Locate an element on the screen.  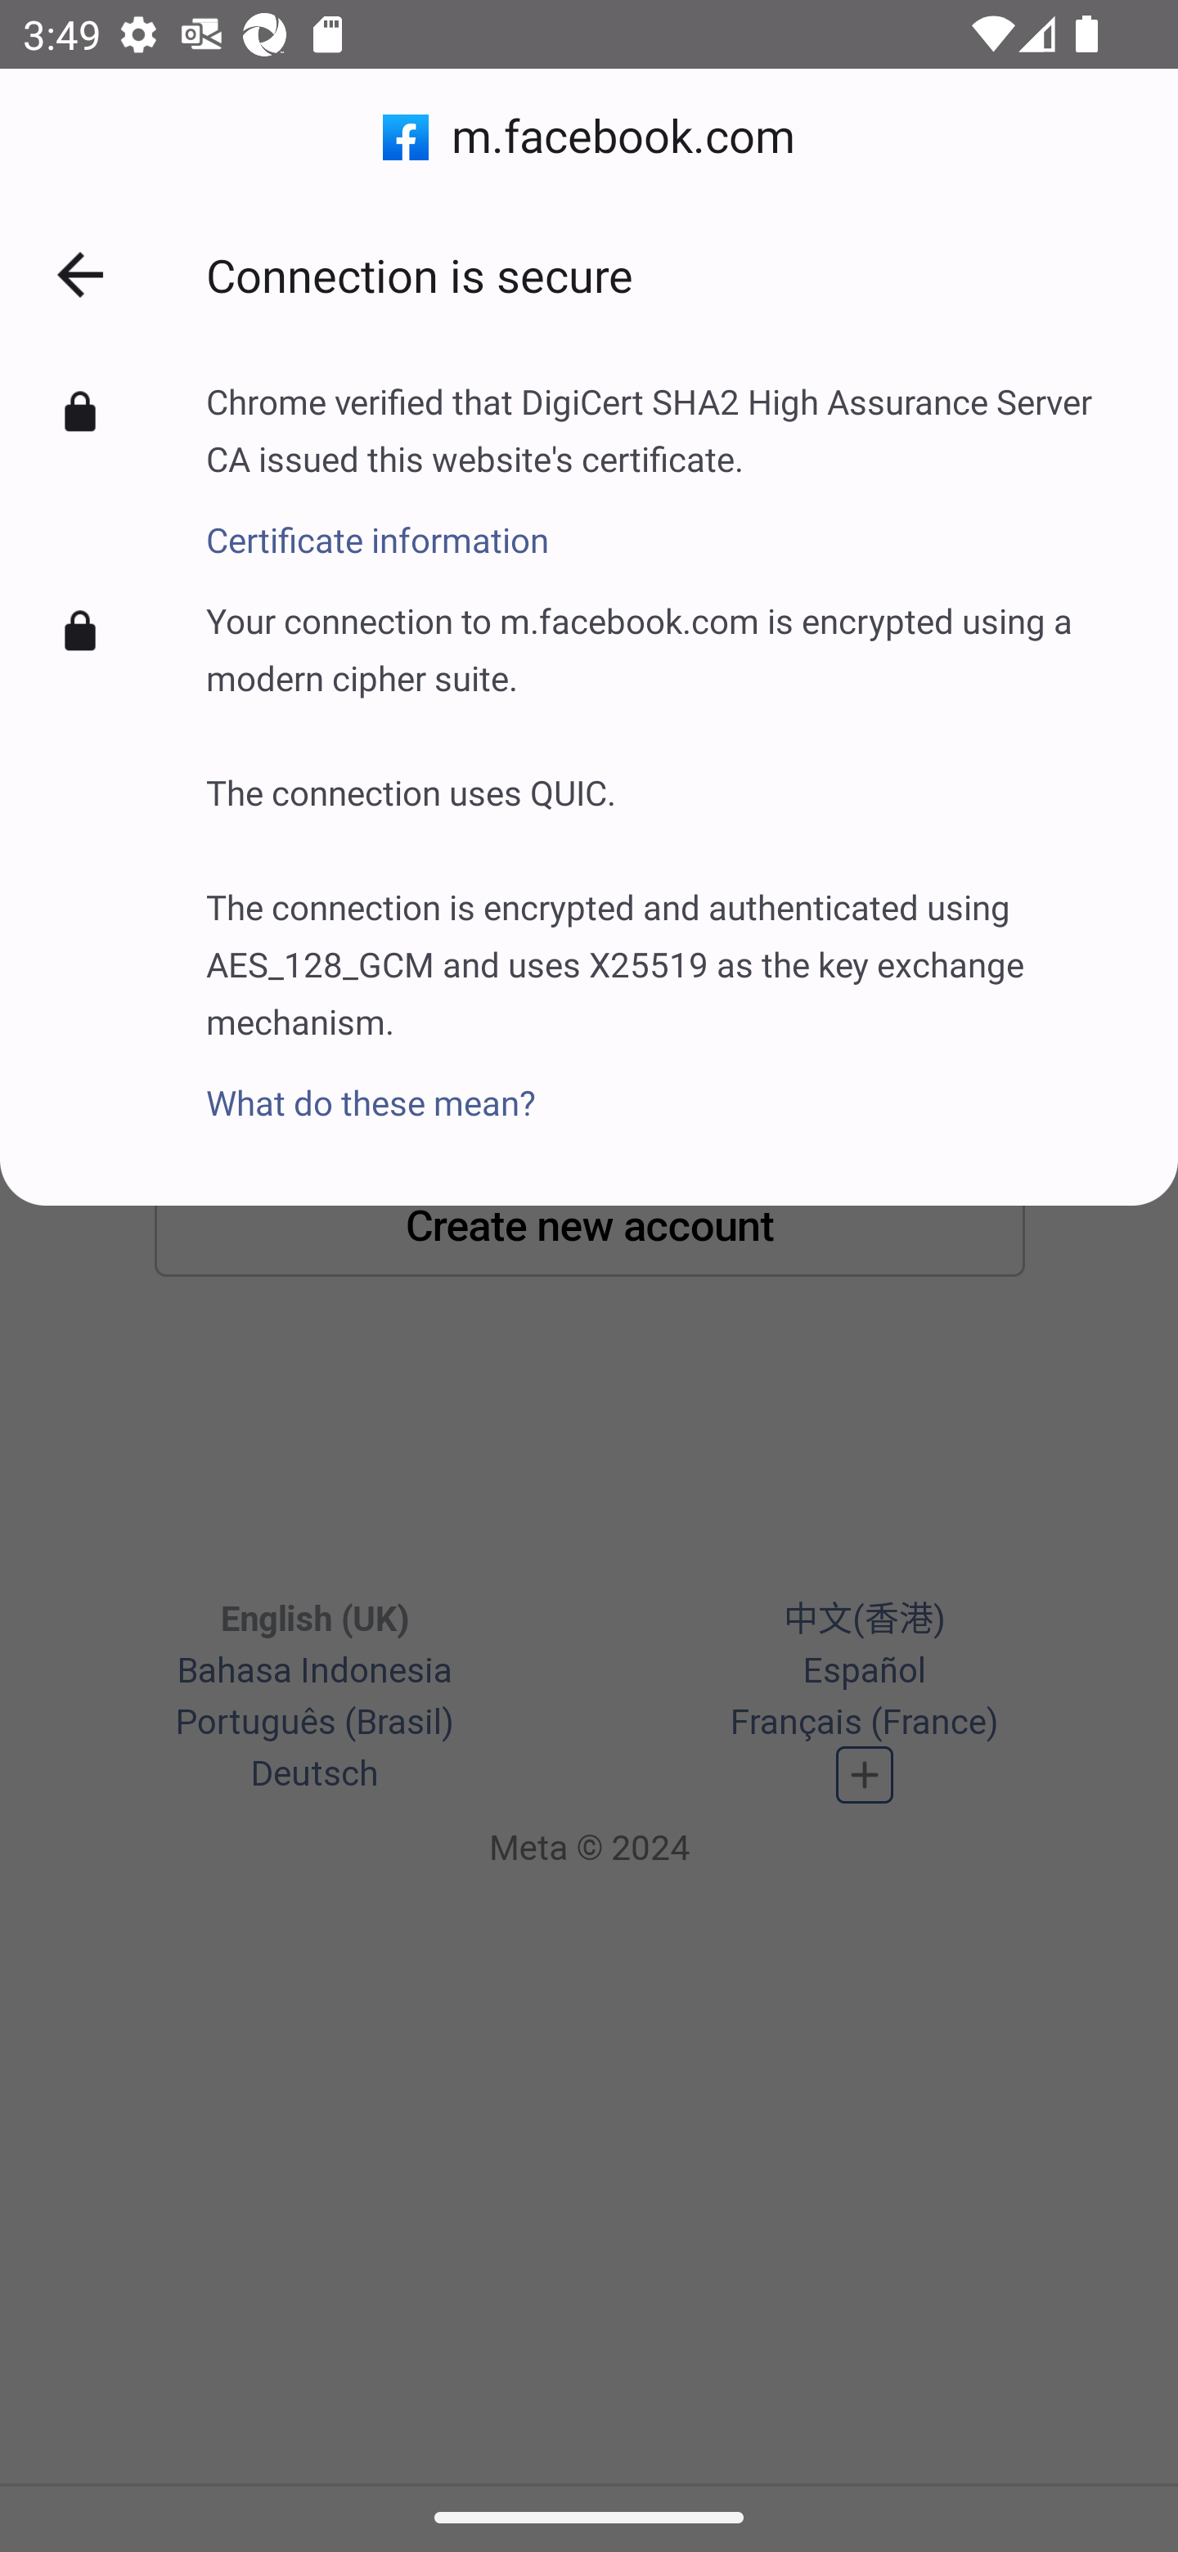
What do these mean? is located at coordinates (668, 1085).